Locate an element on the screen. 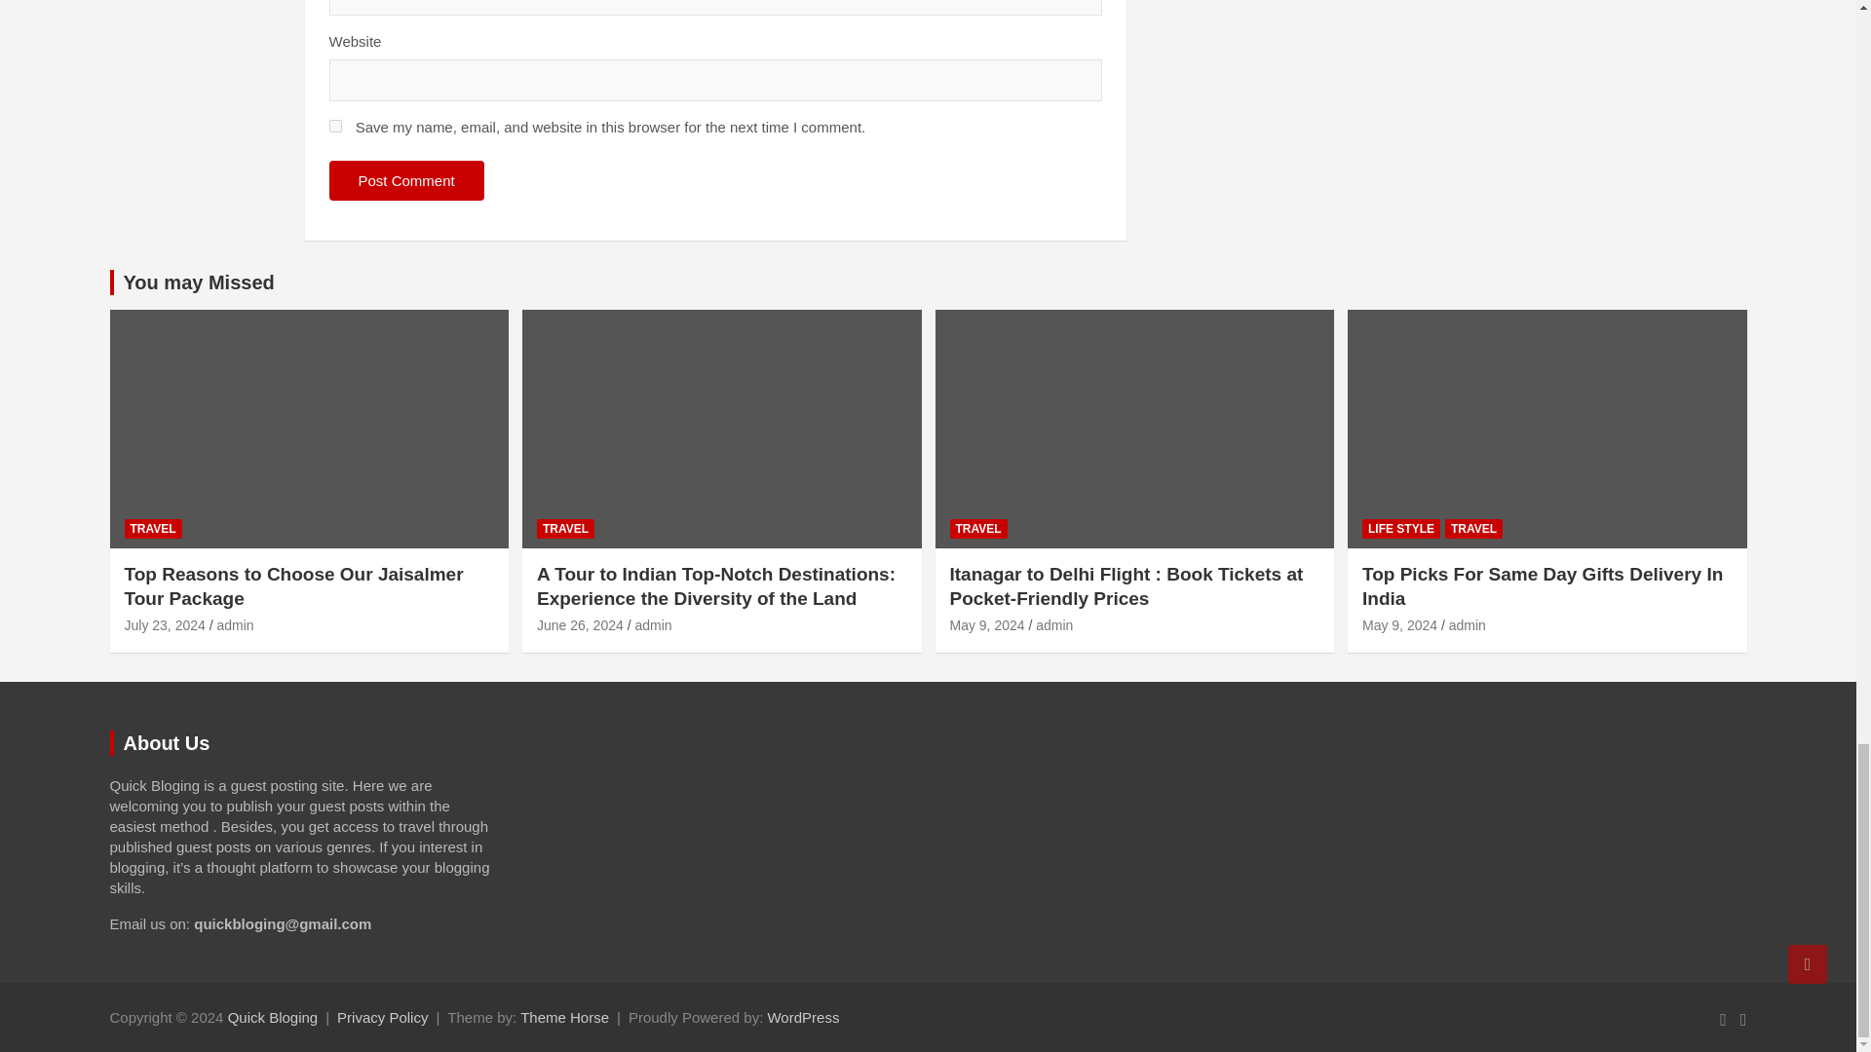 The image size is (1871, 1052). Top Reasons to Choose Our Jaisalmer Tour Package is located at coordinates (166, 625).